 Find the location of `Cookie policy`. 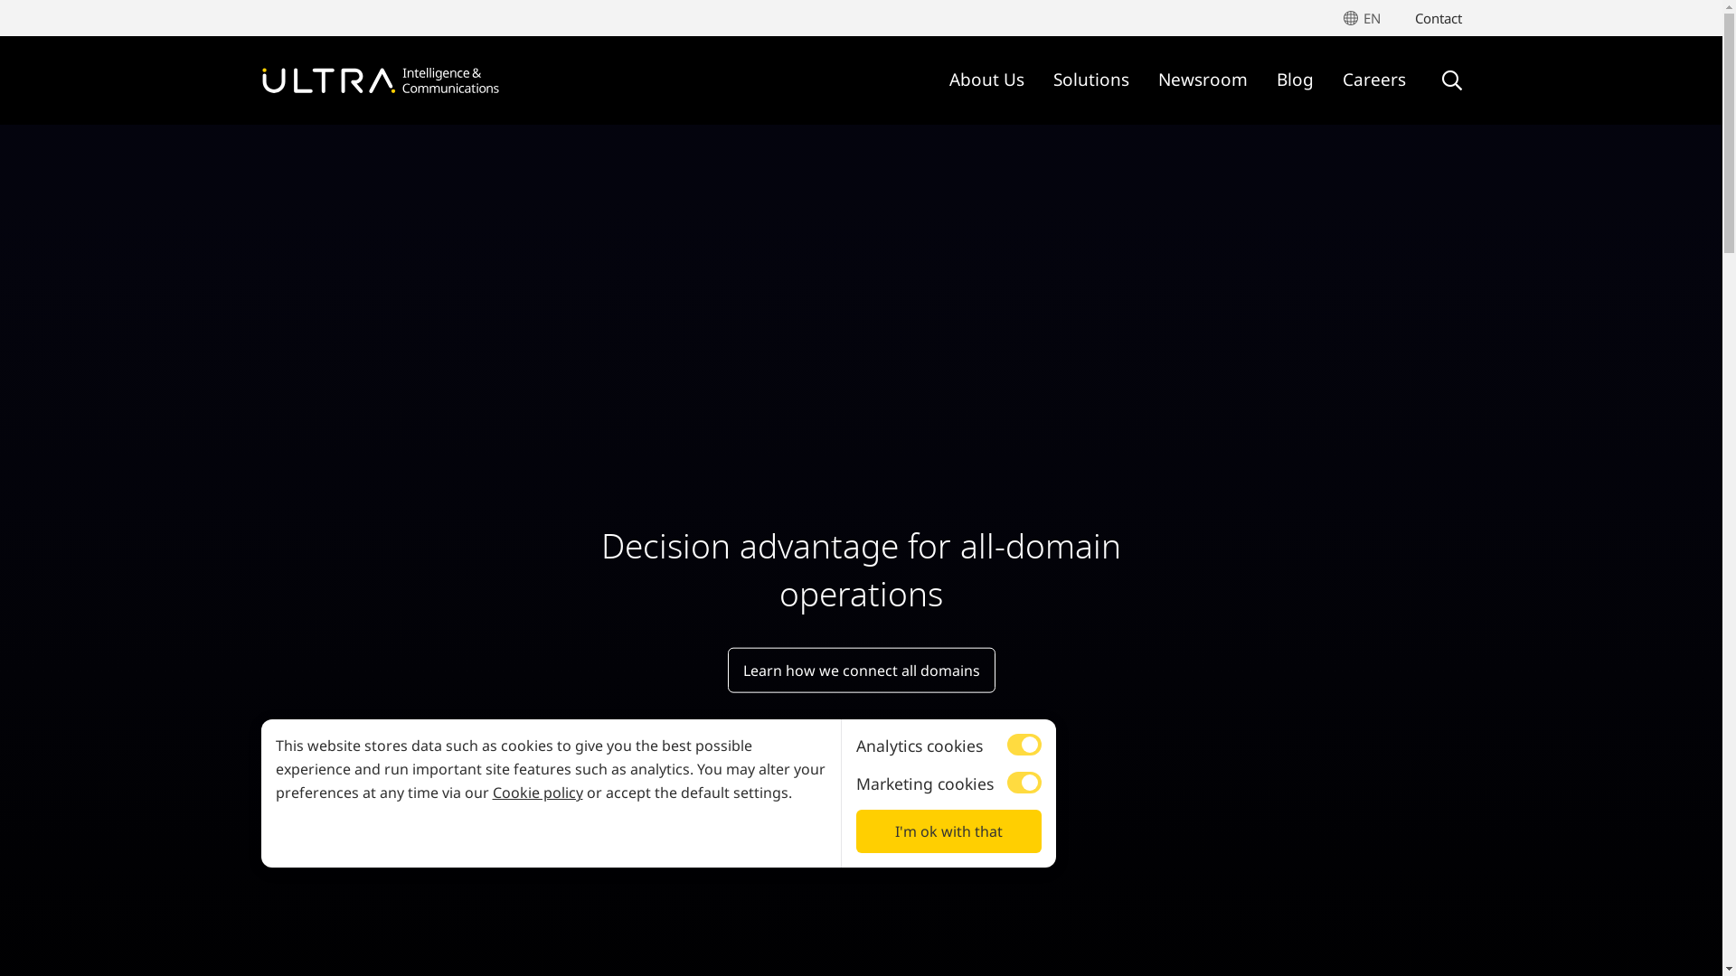

Cookie policy is located at coordinates (537, 793).